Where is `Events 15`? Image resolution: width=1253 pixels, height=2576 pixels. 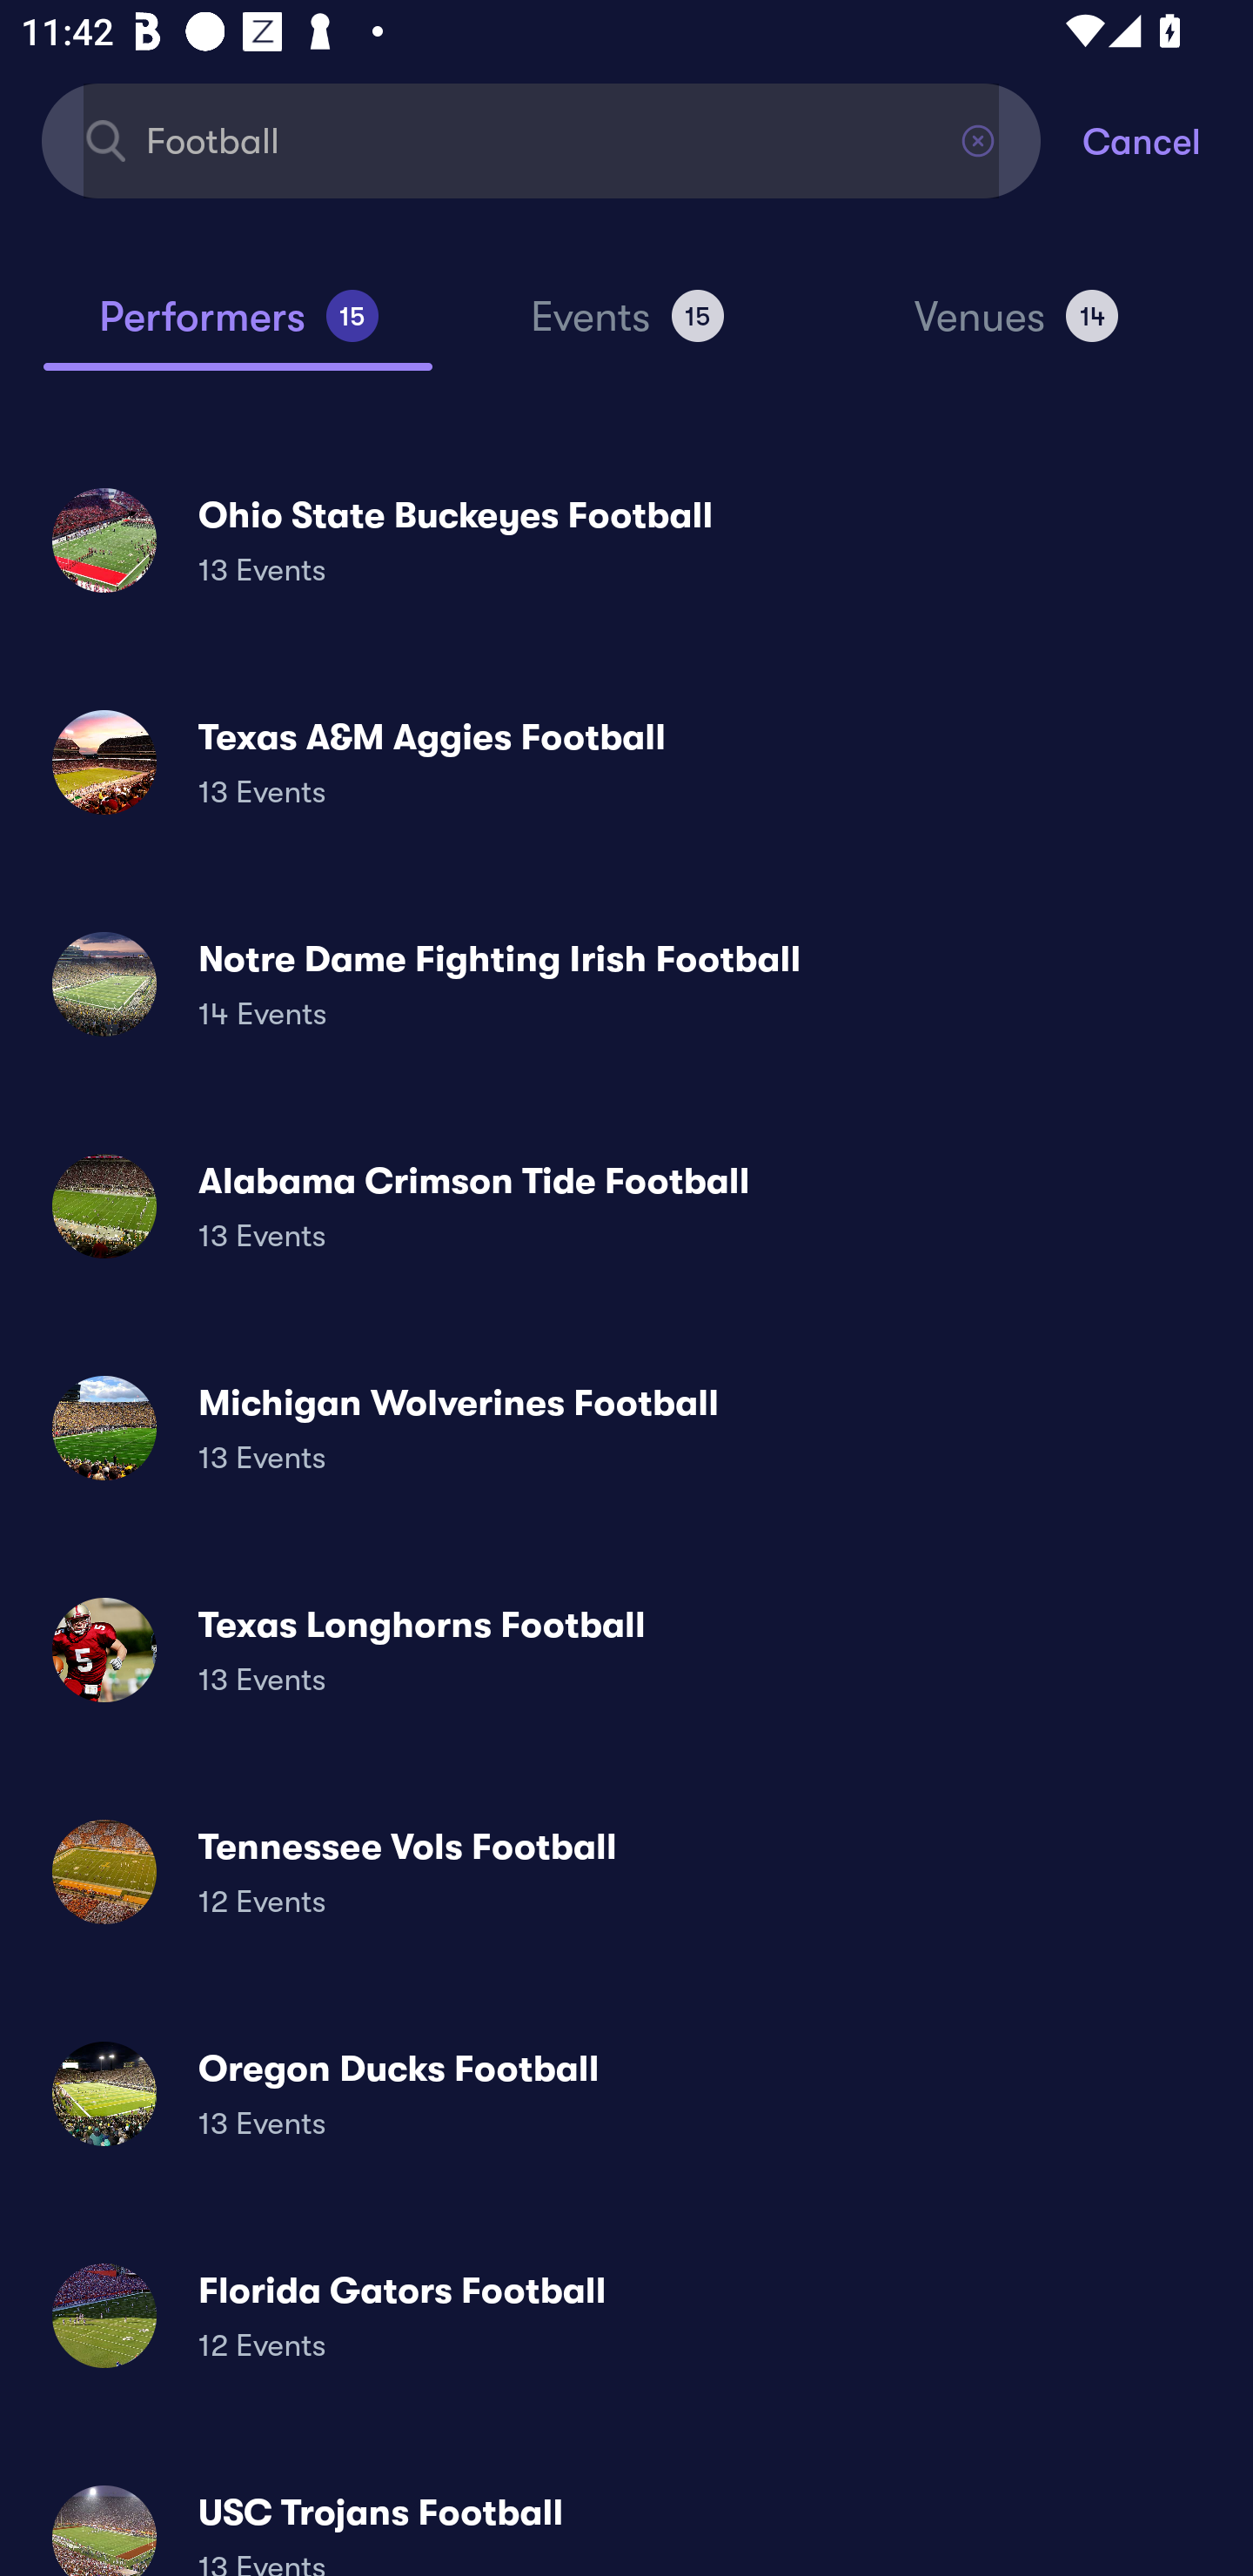
Events 15 is located at coordinates (626, 329).